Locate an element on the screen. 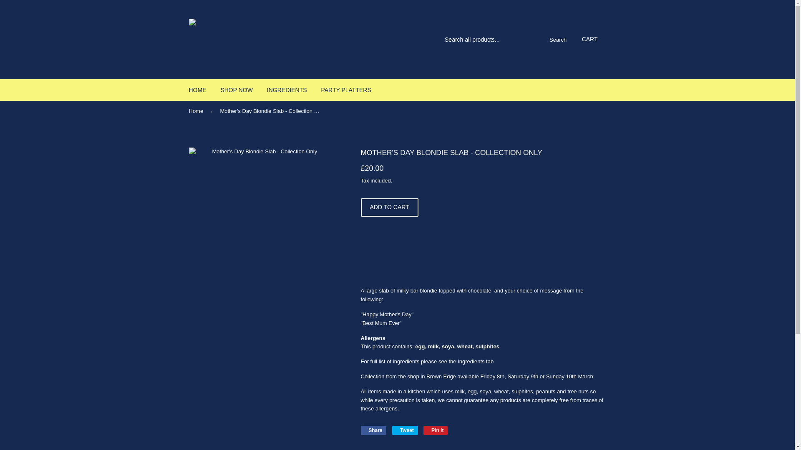 This screenshot has height=450, width=801. HOME is located at coordinates (198, 90).